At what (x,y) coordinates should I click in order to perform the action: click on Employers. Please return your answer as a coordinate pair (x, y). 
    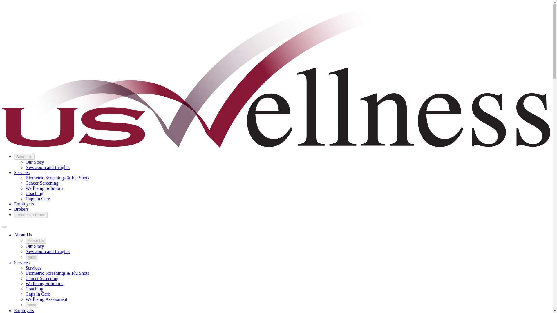
    Looking at the image, I should click on (24, 204).